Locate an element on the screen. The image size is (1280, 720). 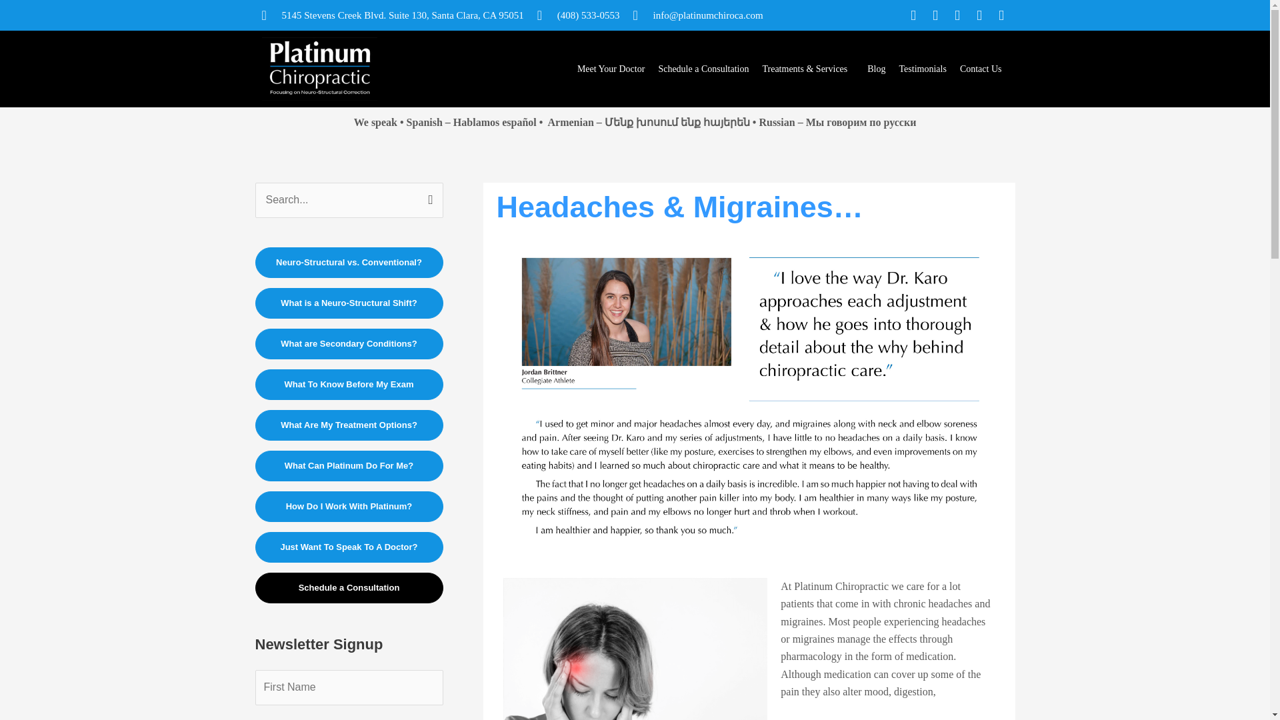
Facebook is located at coordinates (913, 15).